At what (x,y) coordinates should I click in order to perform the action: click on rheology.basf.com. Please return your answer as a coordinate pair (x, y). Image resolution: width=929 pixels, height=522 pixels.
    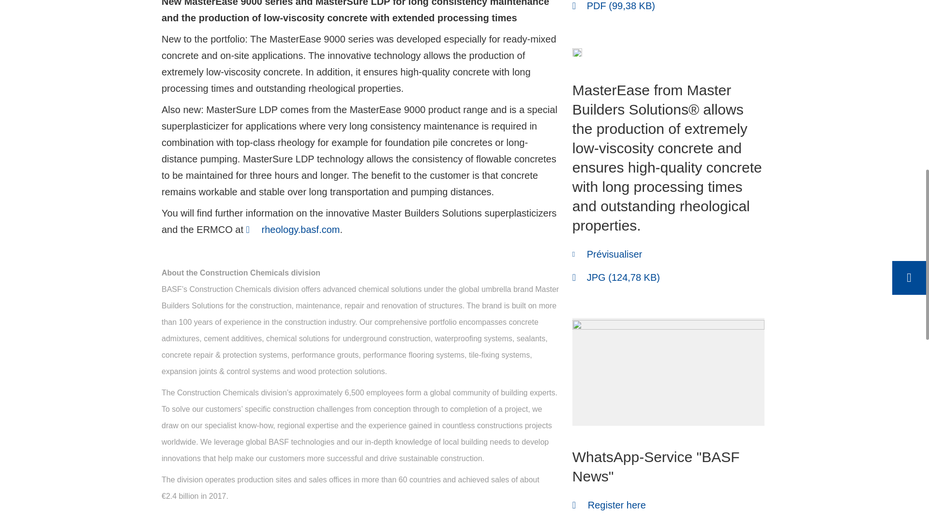
    Looking at the image, I should click on (293, 229).